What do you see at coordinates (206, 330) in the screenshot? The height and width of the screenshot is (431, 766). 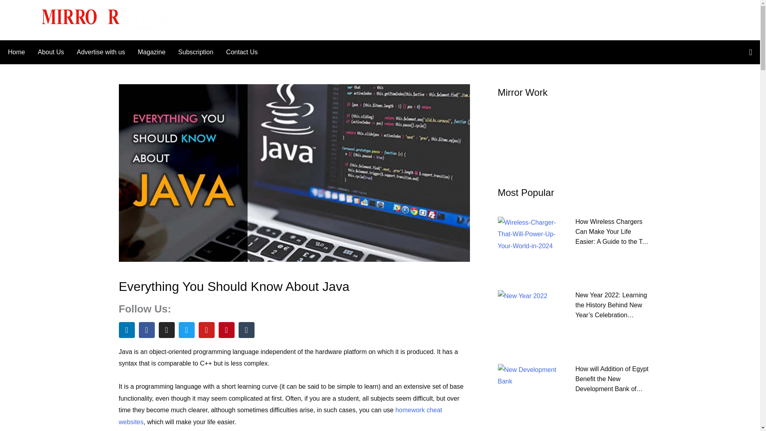 I see `Youtube` at bounding box center [206, 330].